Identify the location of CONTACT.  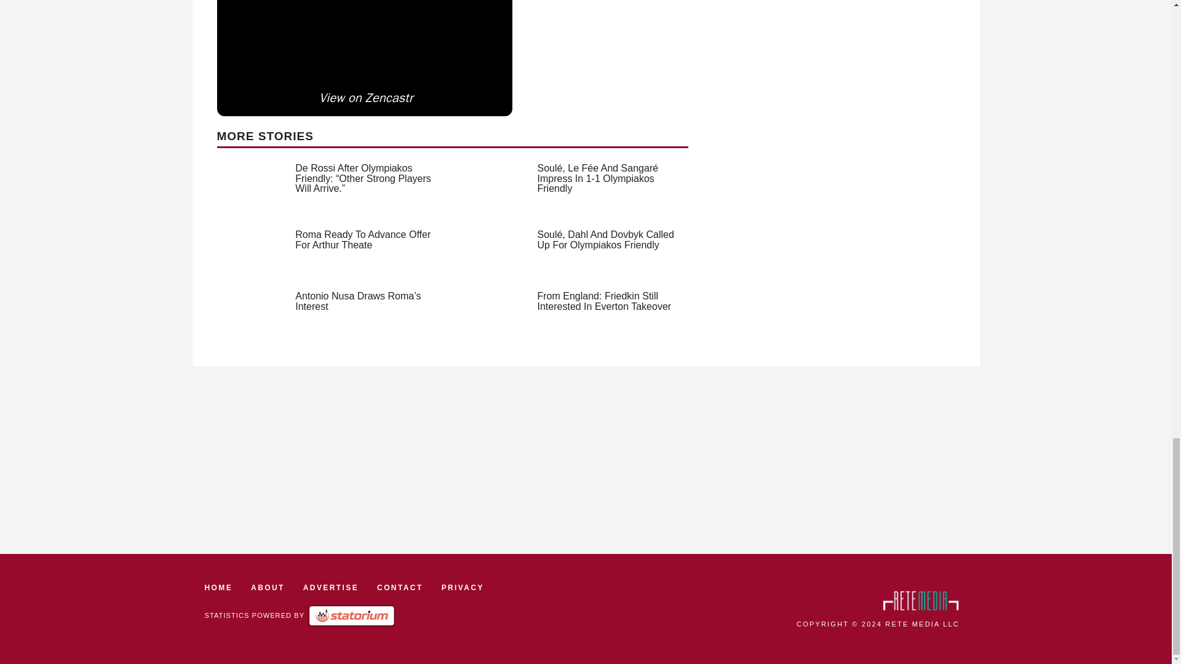
(400, 588).